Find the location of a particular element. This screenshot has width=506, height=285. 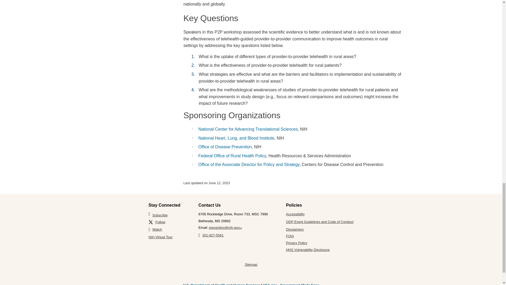

ODP Phone number is located at coordinates (211, 235).